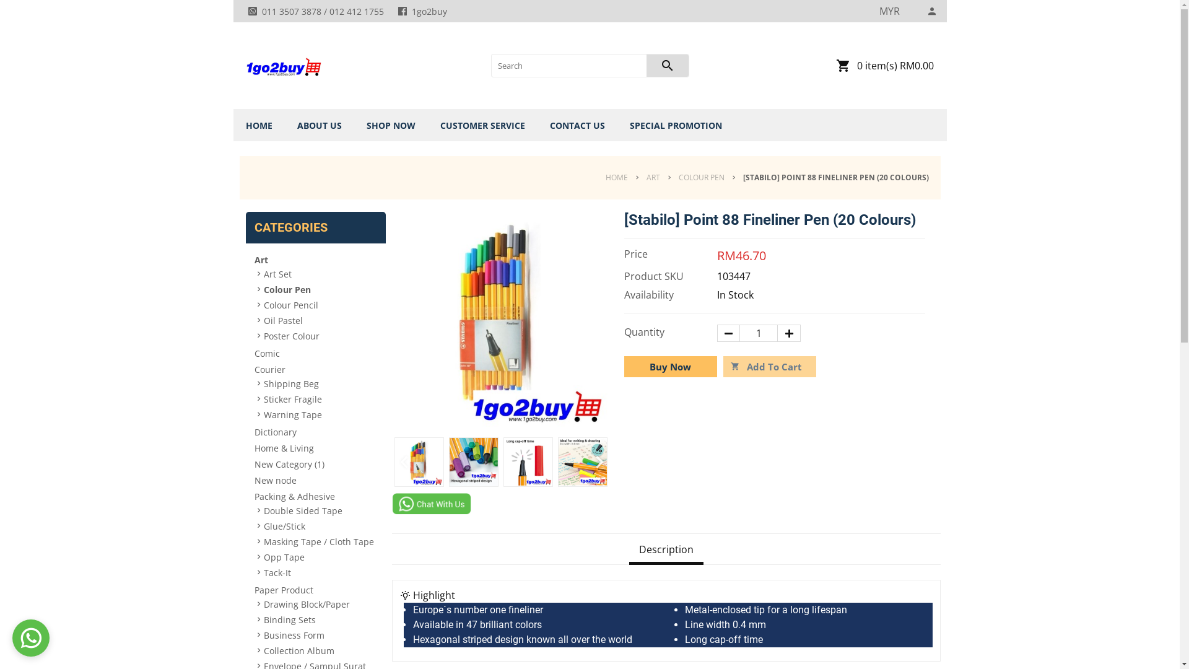 Image resolution: width=1189 pixels, height=669 pixels. What do you see at coordinates (282, 66) in the screenshot?
I see `1go2buy` at bounding box center [282, 66].